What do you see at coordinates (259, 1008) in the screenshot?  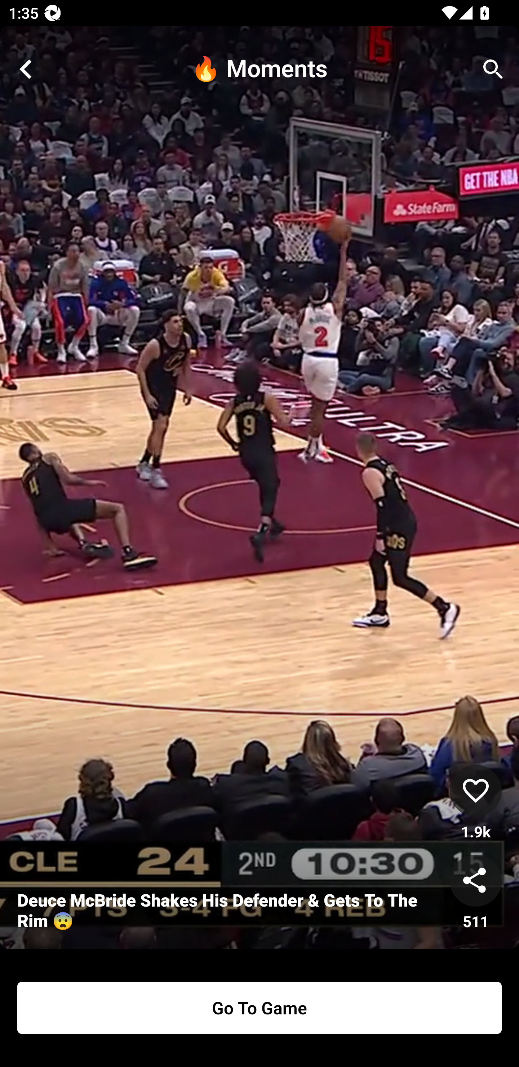 I see `Go To Game` at bounding box center [259, 1008].